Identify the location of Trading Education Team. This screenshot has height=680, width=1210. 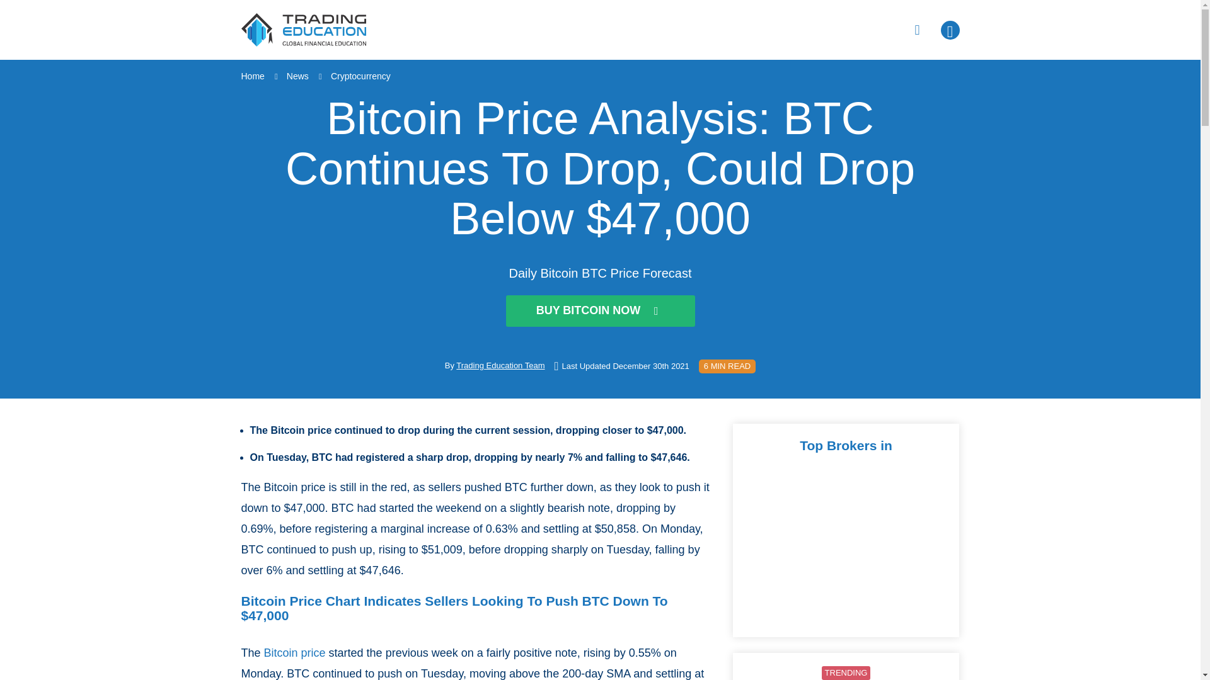
(500, 365).